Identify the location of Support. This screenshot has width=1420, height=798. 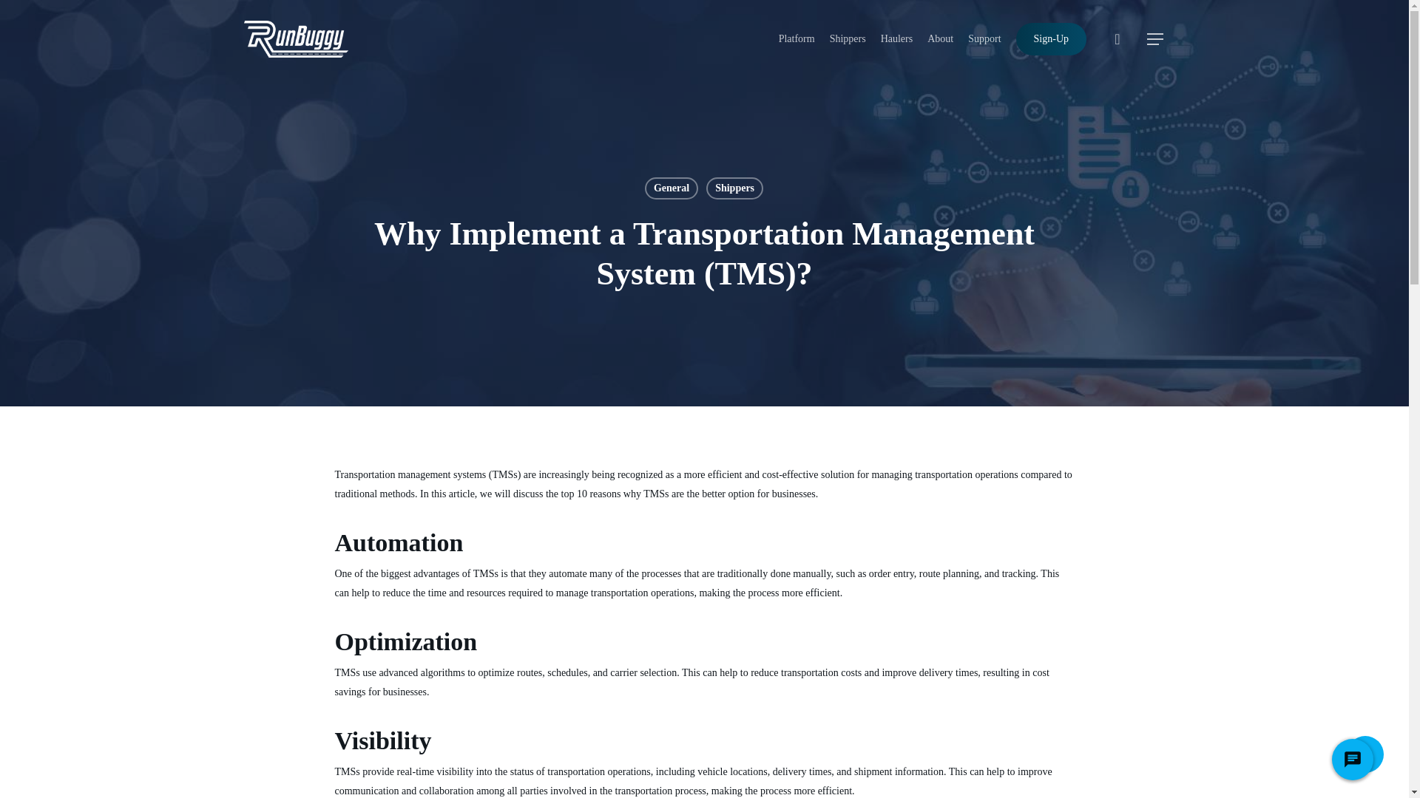
(984, 38).